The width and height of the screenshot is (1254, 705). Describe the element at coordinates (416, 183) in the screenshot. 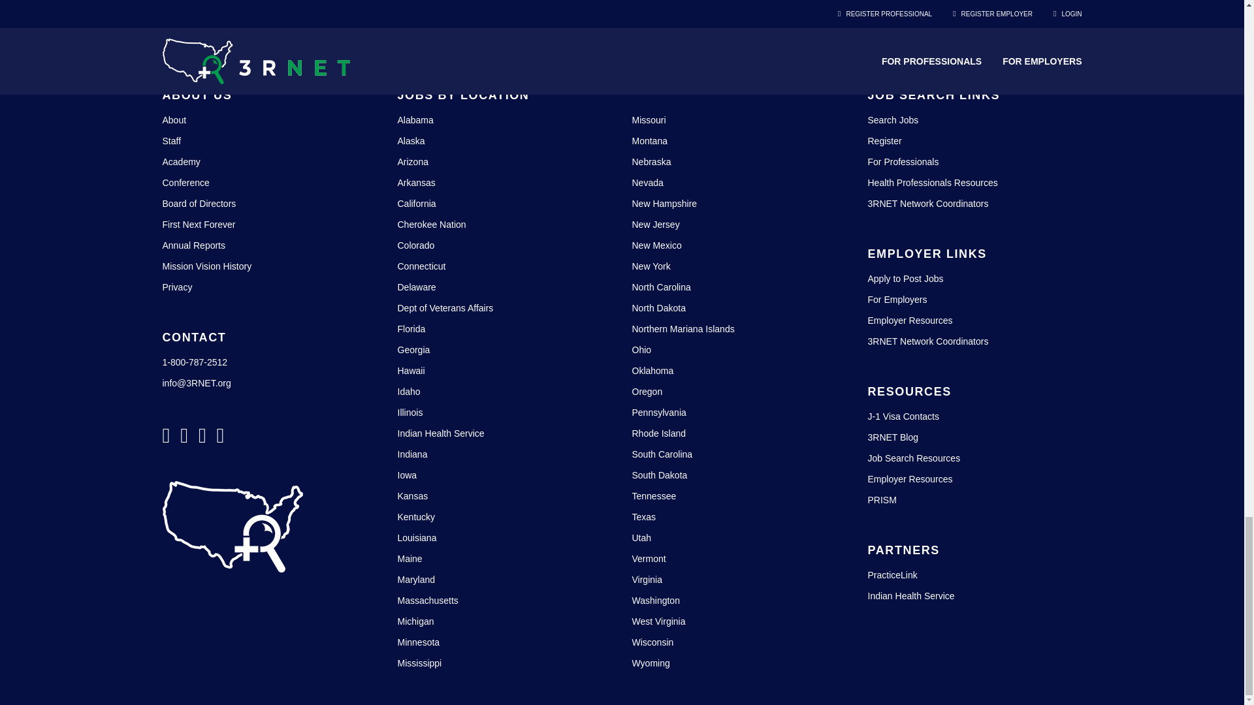

I see `Arkansas` at that location.